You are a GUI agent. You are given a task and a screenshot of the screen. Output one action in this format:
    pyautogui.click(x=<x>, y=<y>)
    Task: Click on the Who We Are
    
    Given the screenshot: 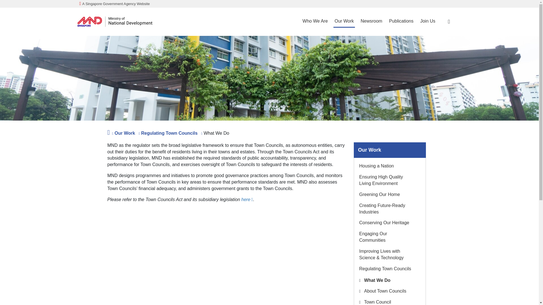 What is the action you would take?
    pyautogui.click(x=315, y=22)
    